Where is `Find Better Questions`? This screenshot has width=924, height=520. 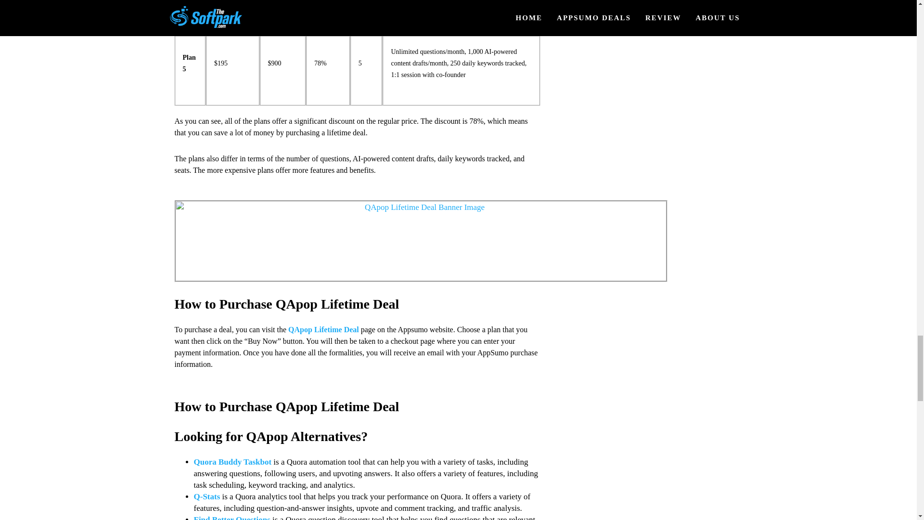 Find Better Questions is located at coordinates (231, 518).